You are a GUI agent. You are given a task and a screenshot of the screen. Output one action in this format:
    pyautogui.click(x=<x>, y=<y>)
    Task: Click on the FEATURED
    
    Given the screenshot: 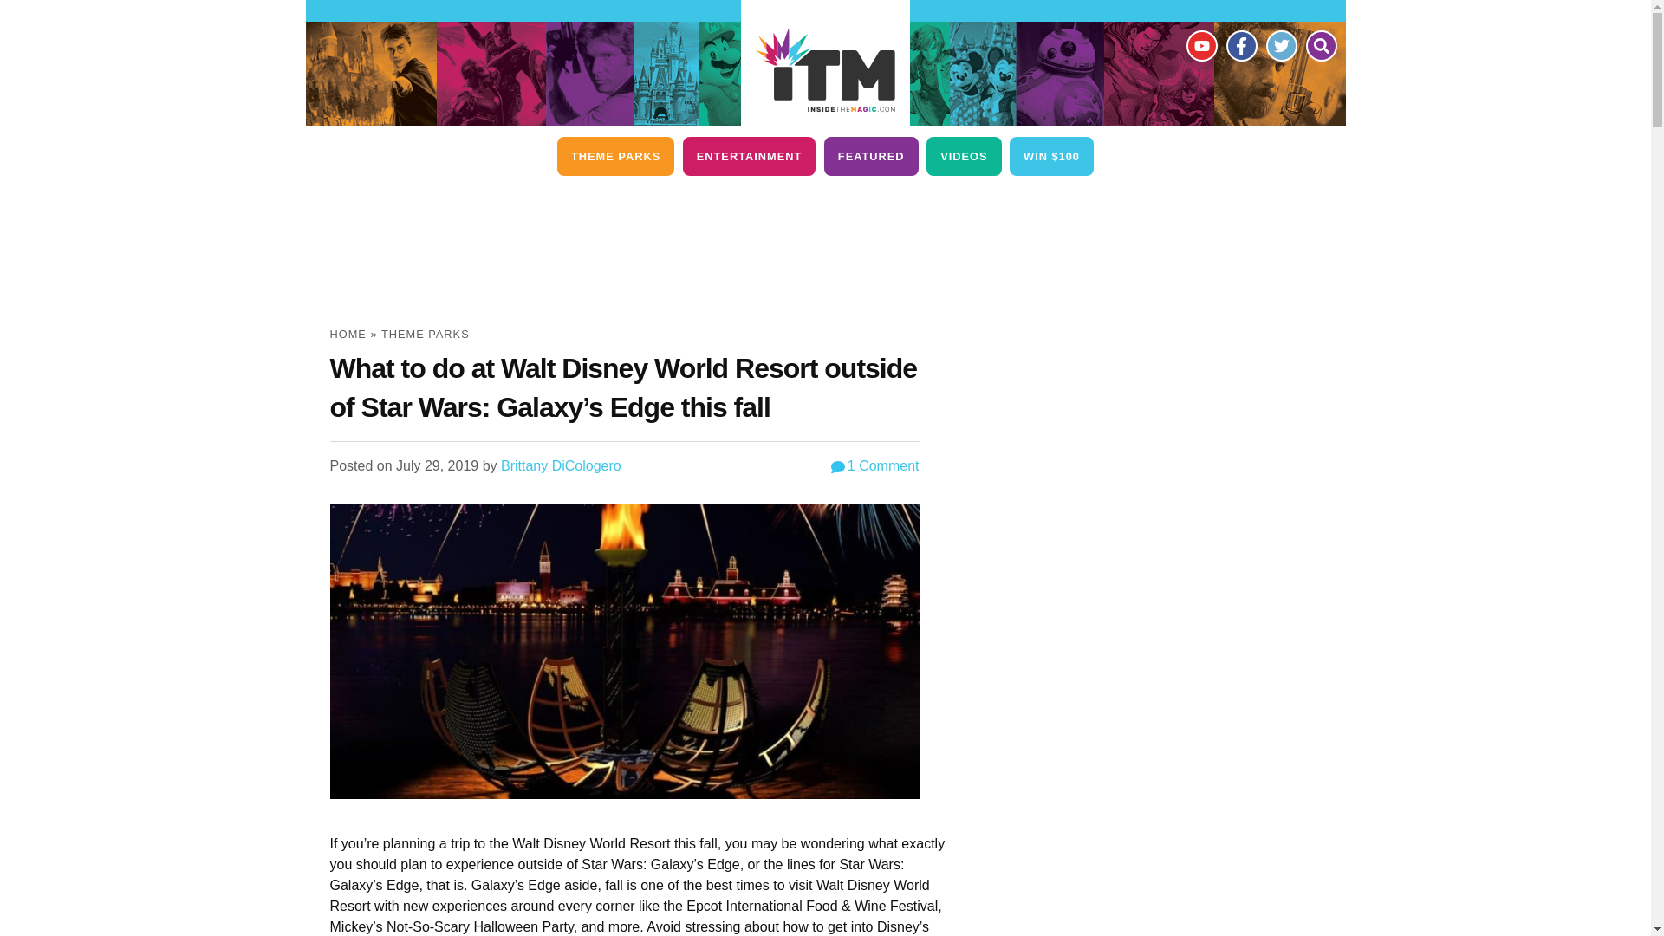 What is the action you would take?
    pyautogui.click(x=870, y=156)
    